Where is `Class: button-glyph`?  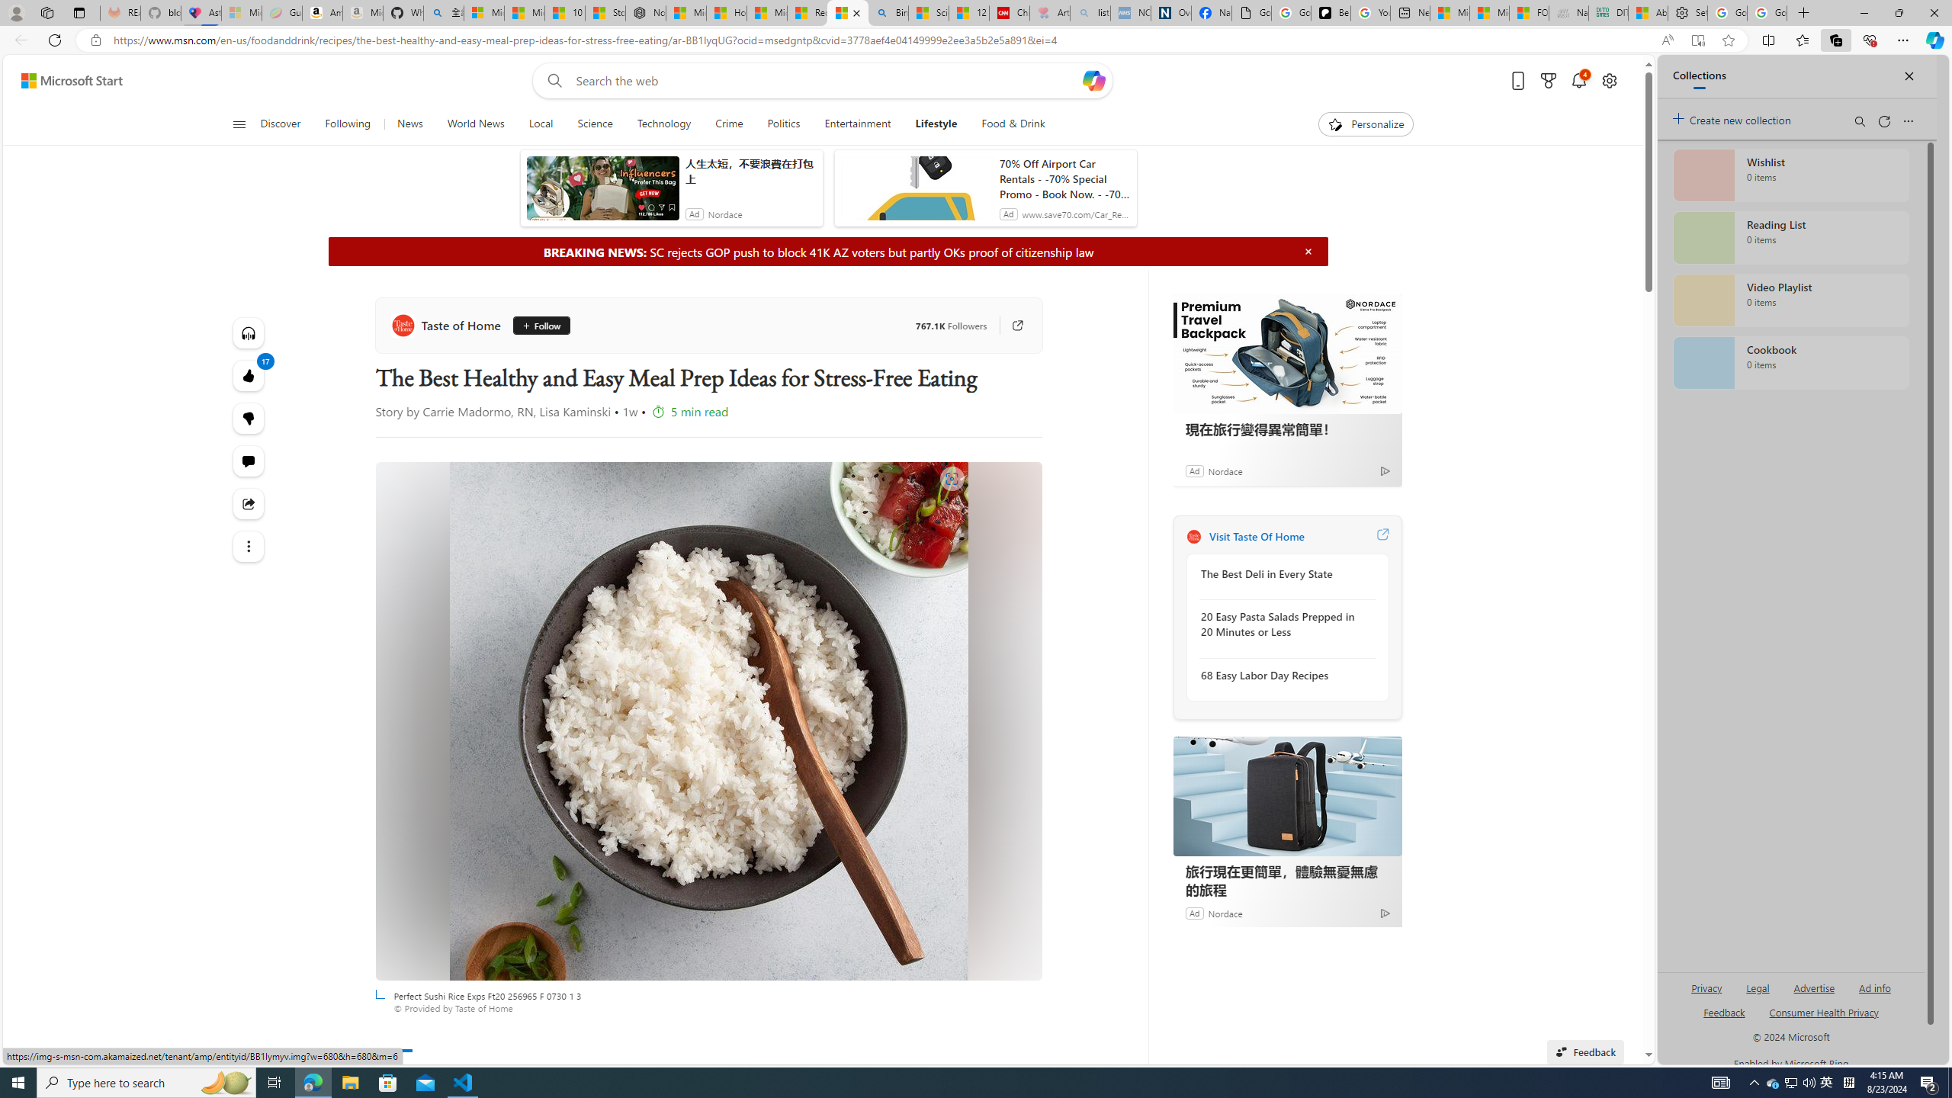 Class: button-glyph is located at coordinates (239, 124).